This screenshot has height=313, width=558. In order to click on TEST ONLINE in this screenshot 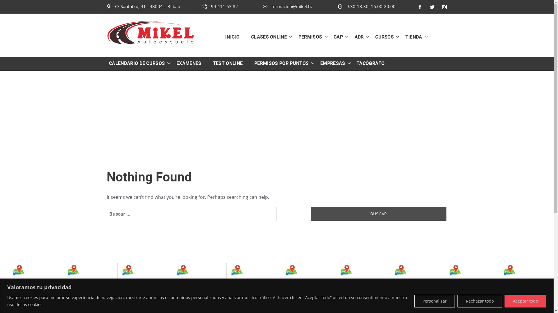, I will do `click(228, 63)`.